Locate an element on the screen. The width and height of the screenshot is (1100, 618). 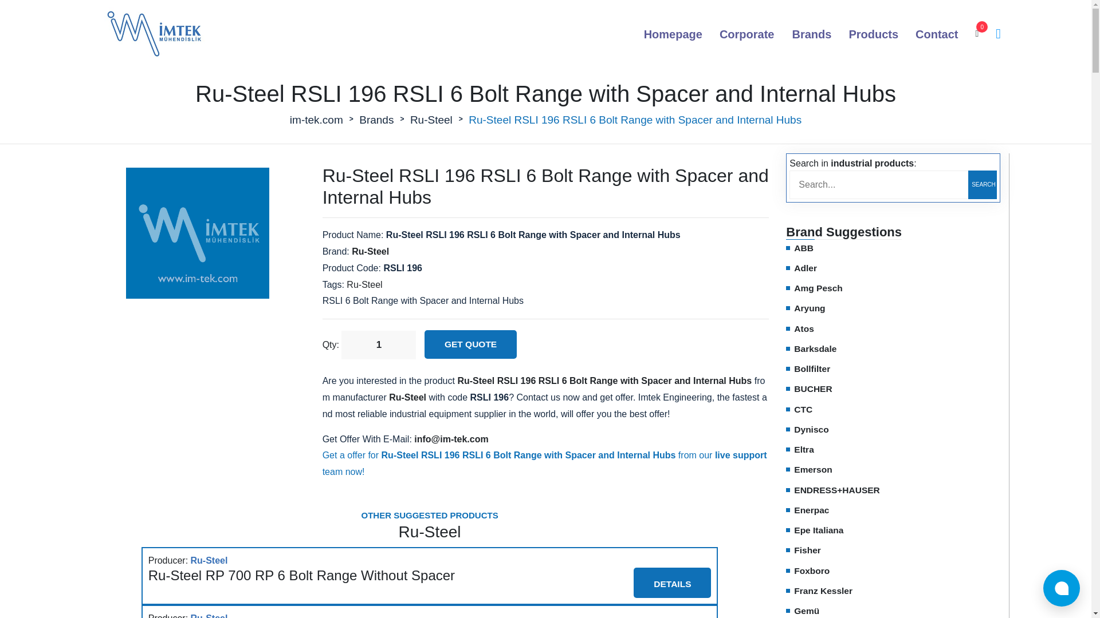
Ru-Steel is located at coordinates (370, 251).